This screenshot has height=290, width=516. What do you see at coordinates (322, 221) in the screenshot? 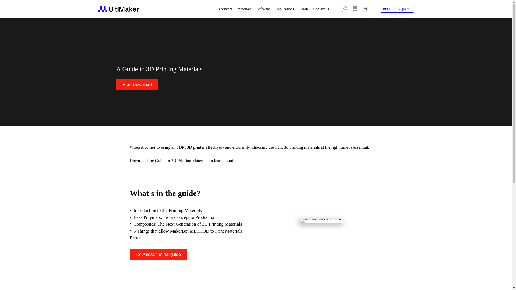
I see `Material Guide 2022 cover` at bounding box center [322, 221].